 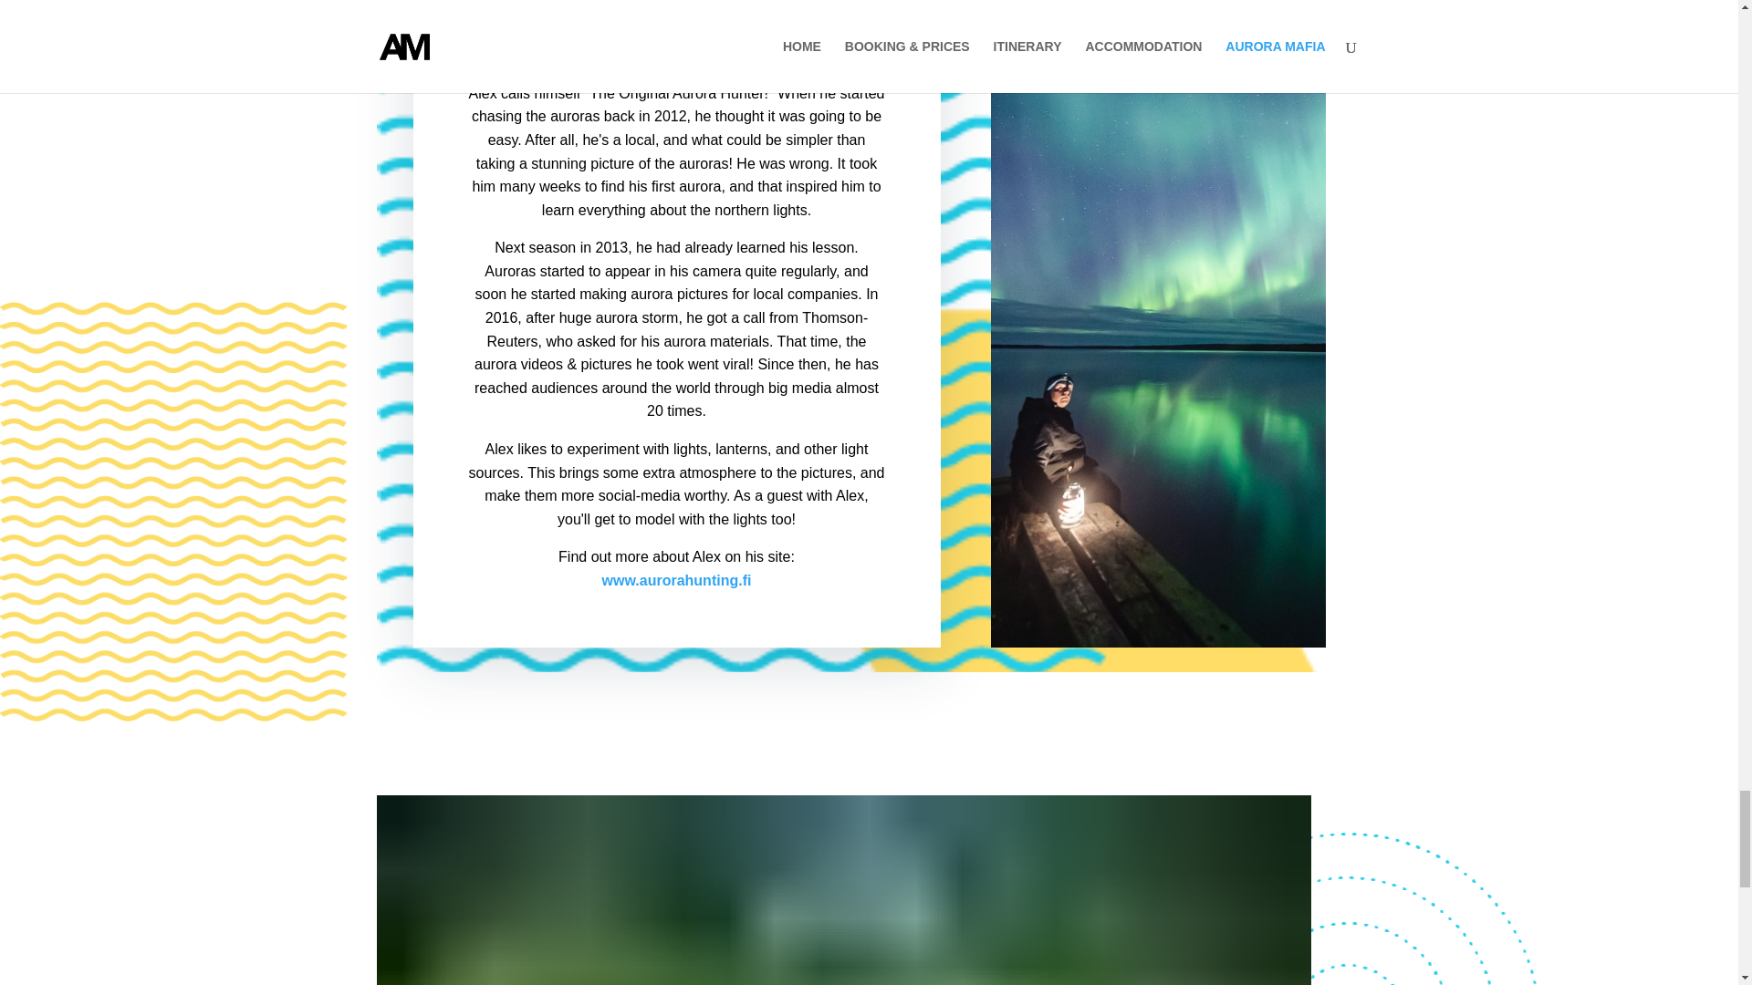 What do you see at coordinates (677, 580) in the screenshot?
I see `www.aurorahunting.fi` at bounding box center [677, 580].